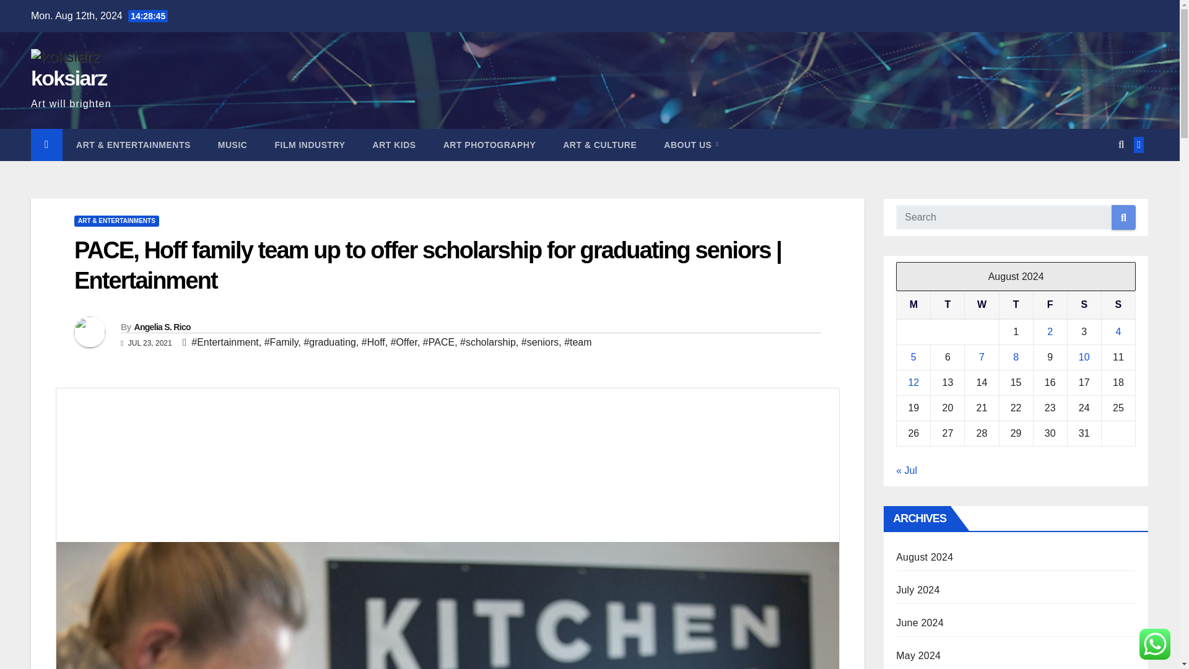  Describe the element at coordinates (162, 326) in the screenshot. I see `Angelia S. Rico` at that location.